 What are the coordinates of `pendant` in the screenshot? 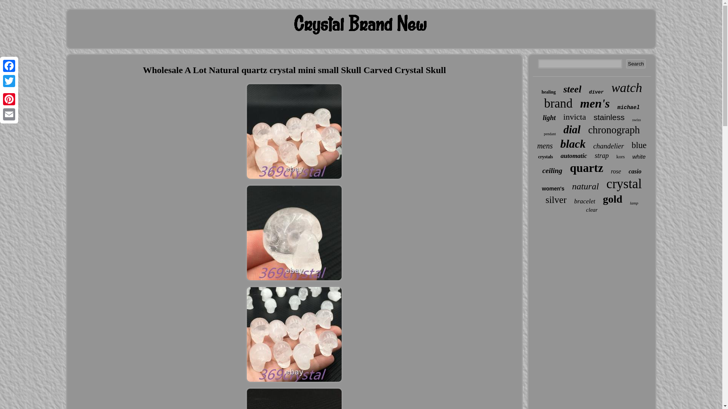 It's located at (550, 133).